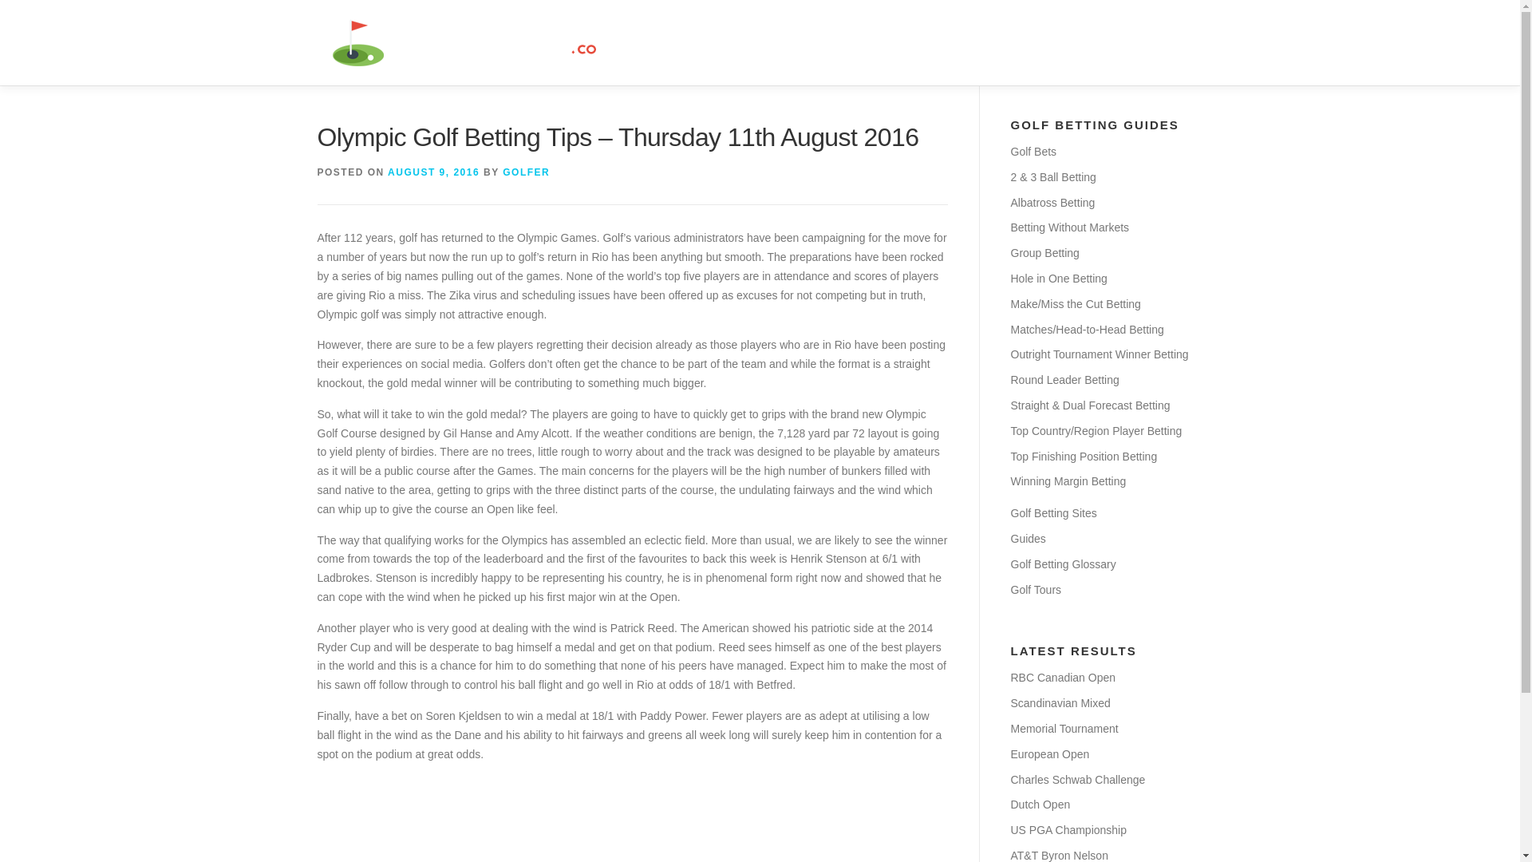  What do you see at coordinates (1083, 456) in the screenshot?
I see `Top Finishing Position Betting` at bounding box center [1083, 456].